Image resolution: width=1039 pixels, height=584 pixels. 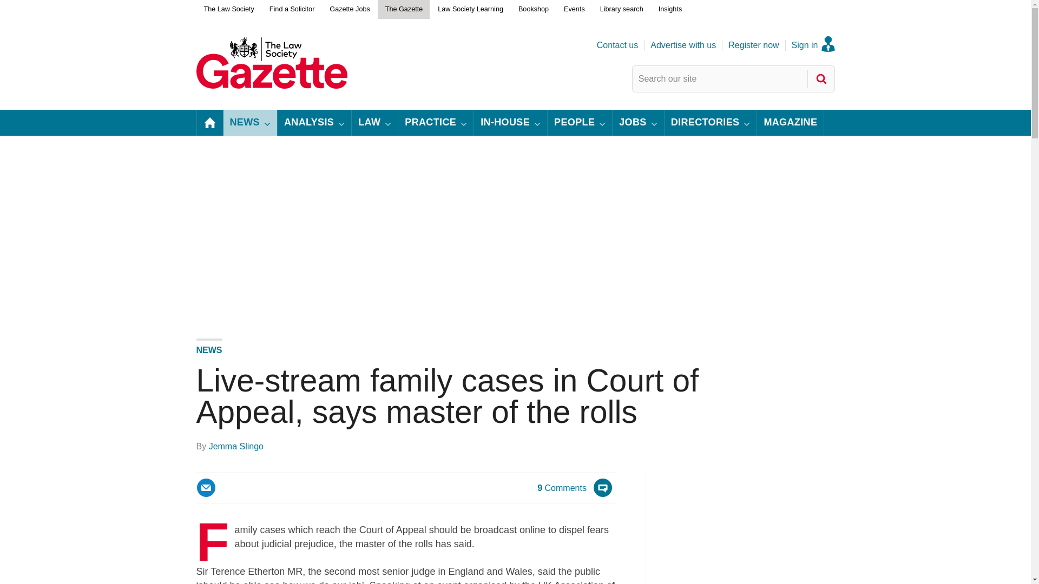 I want to click on 9 Comments, so click(x=575, y=494).